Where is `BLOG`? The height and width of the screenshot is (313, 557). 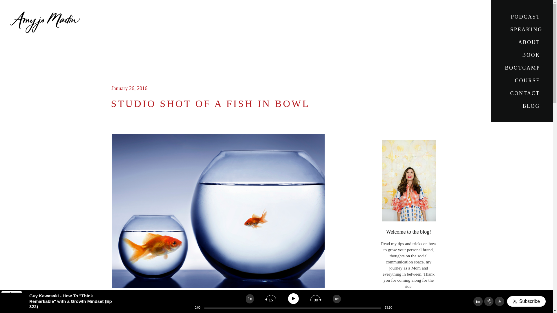
BLOG is located at coordinates (525, 105).